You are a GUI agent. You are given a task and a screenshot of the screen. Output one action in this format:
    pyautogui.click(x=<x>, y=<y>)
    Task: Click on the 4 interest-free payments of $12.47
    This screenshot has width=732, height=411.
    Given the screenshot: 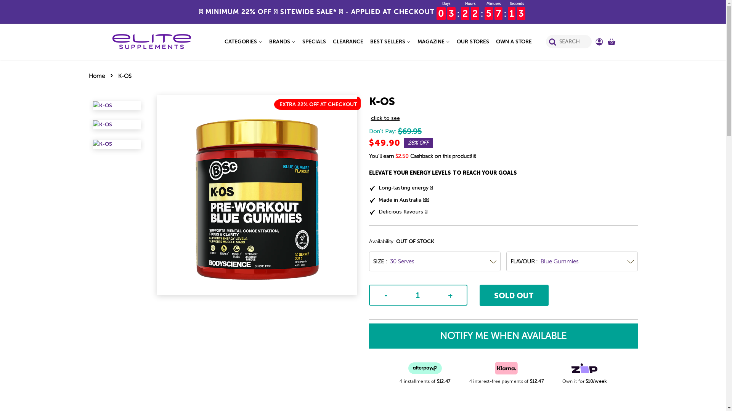 What is the action you would take?
    pyautogui.click(x=506, y=371)
    